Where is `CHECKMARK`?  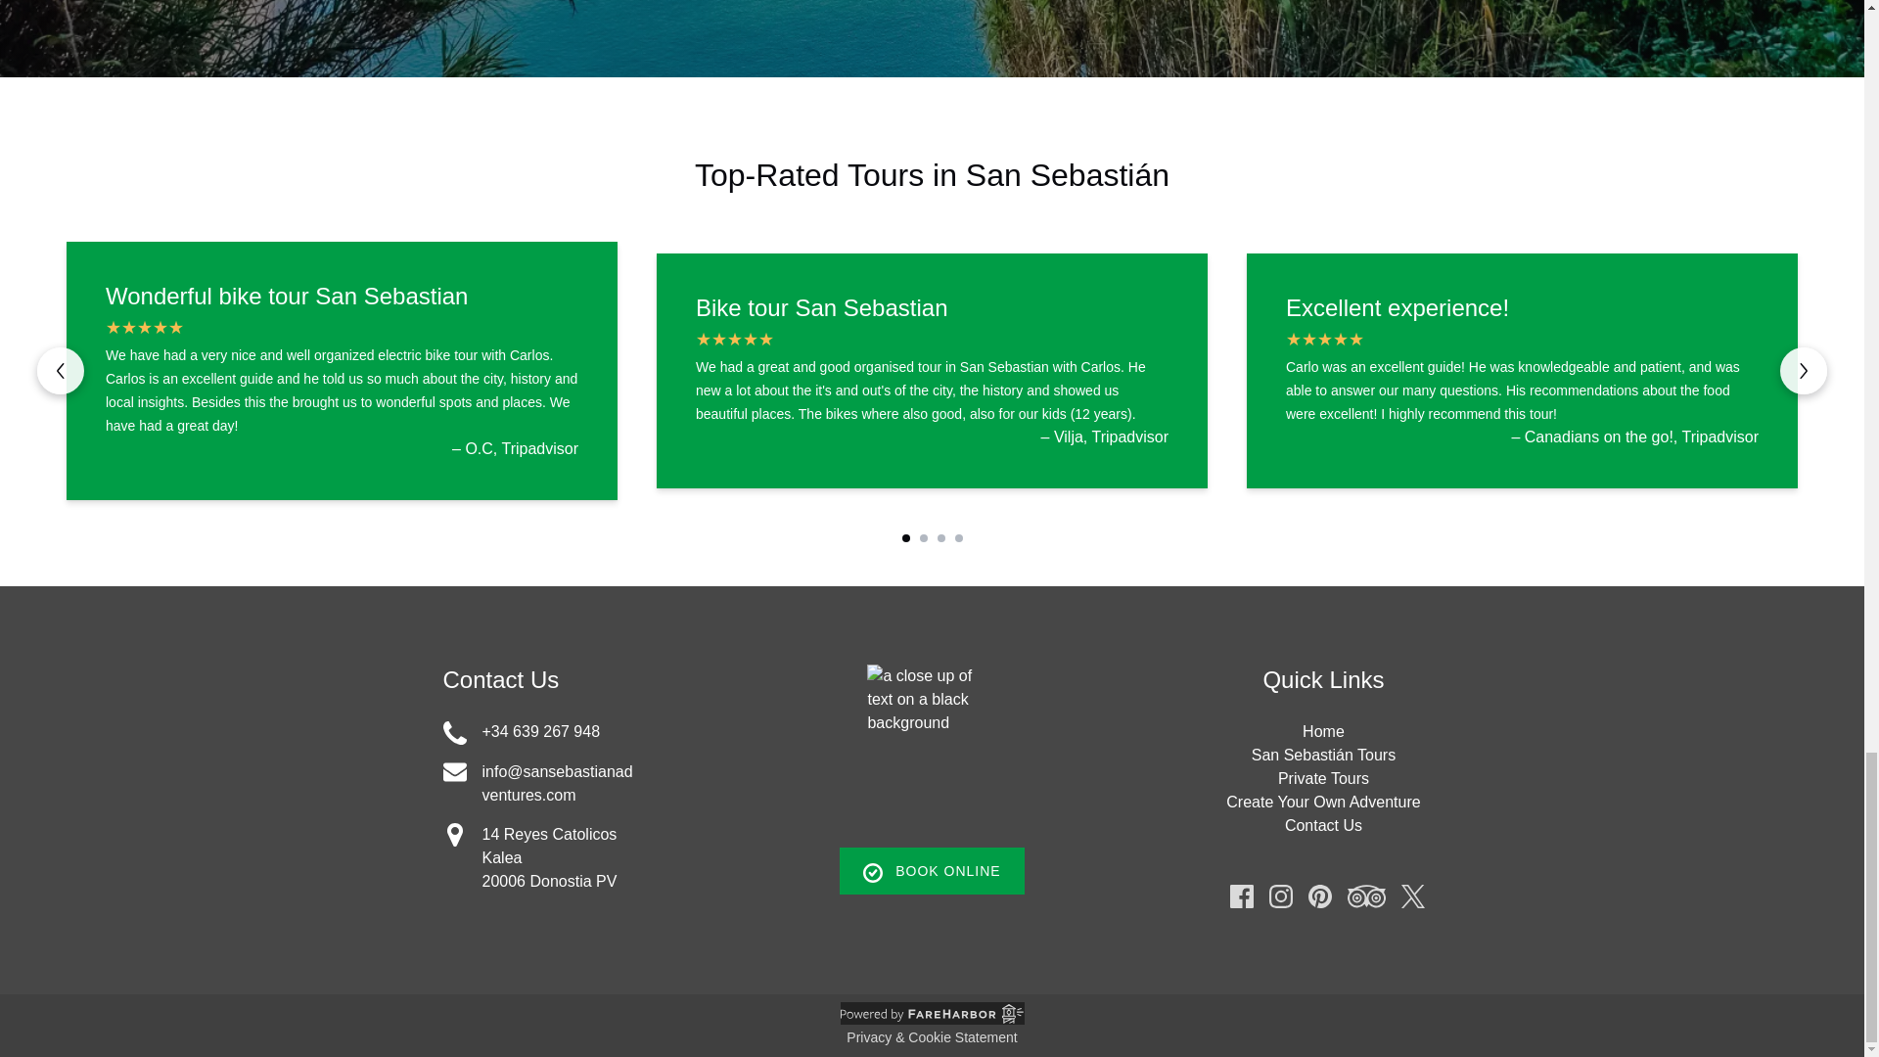
CHECKMARK is located at coordinates (873, 873).